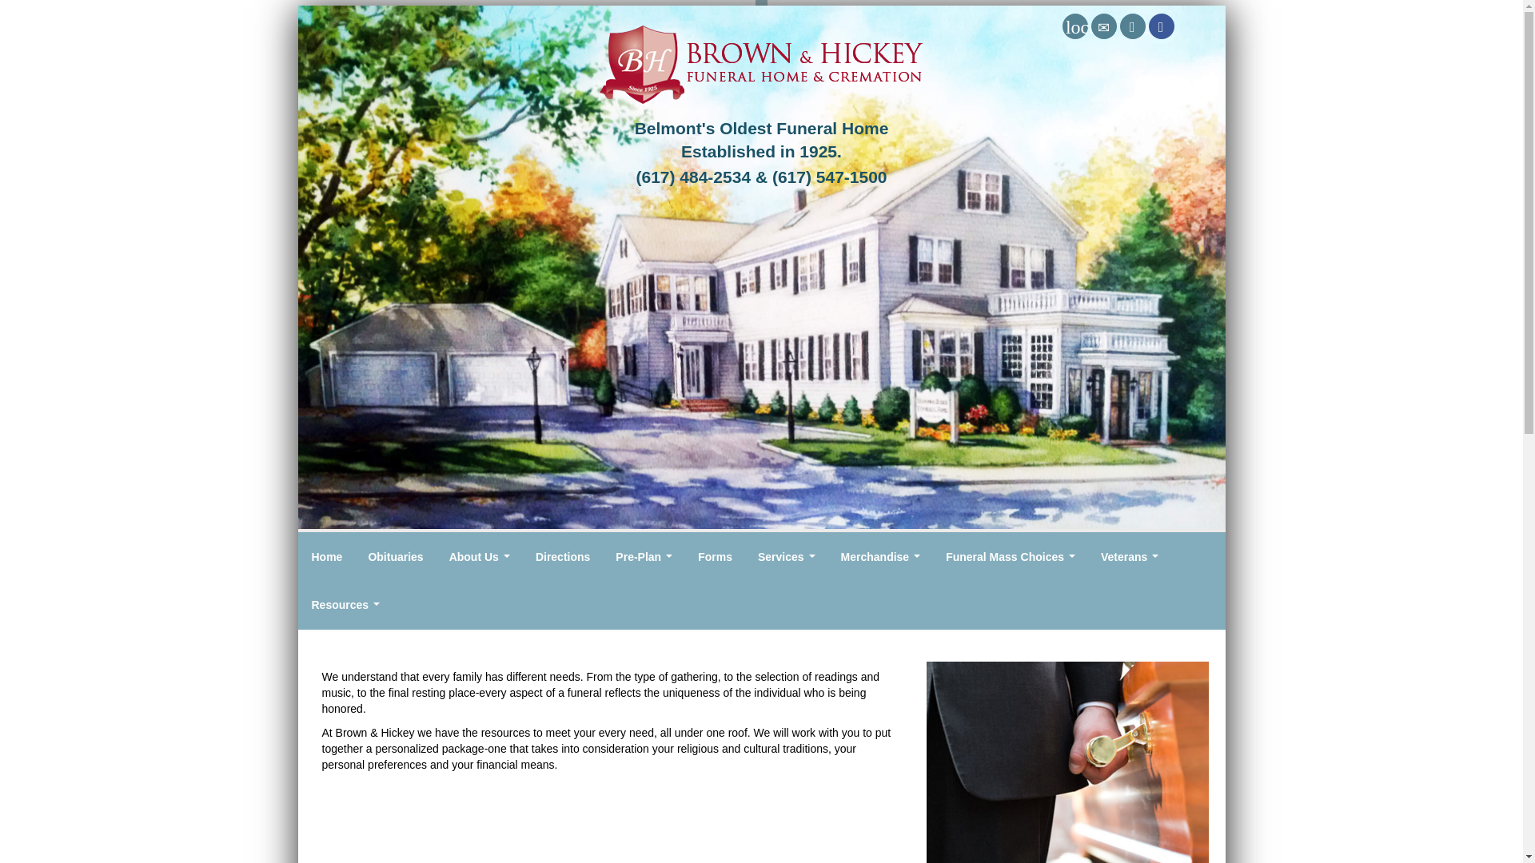  Describe the element at coordinates (715, 556) in the screenshot. I see `Forms` at that location.